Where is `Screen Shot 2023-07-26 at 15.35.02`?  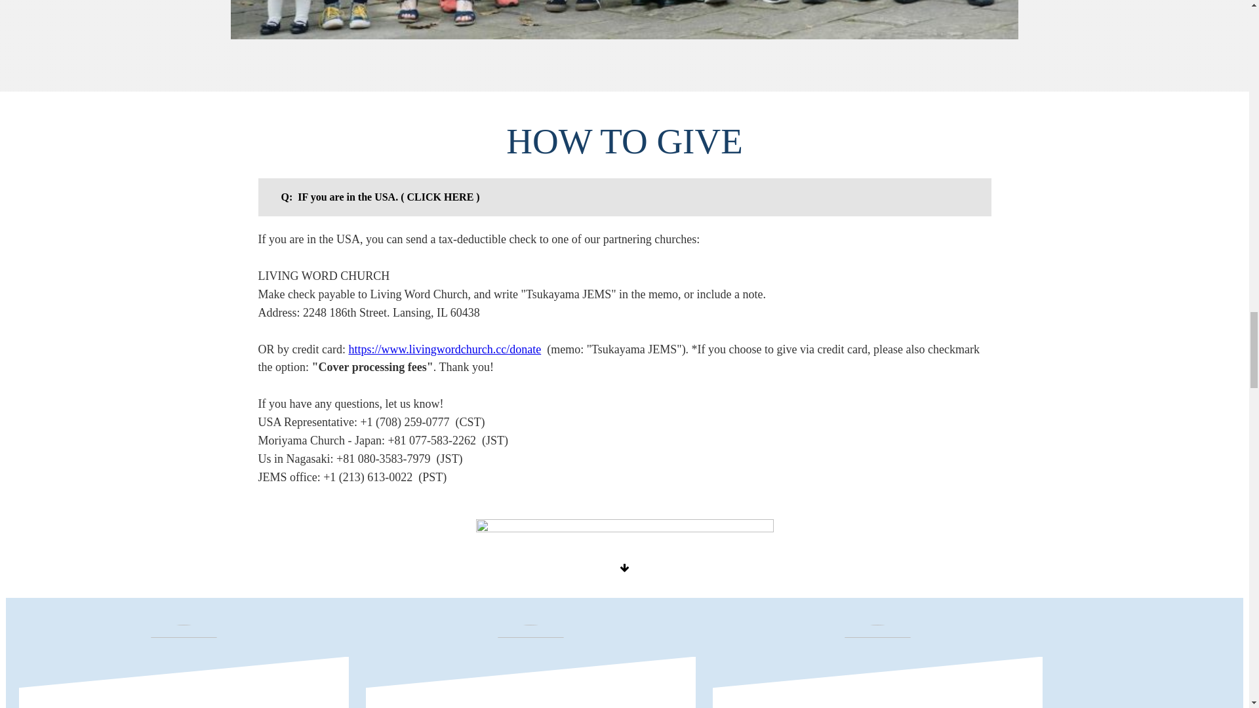 Screen Shot 2023-07-26 at 15.35.02 is located at coordinates (624, 536).